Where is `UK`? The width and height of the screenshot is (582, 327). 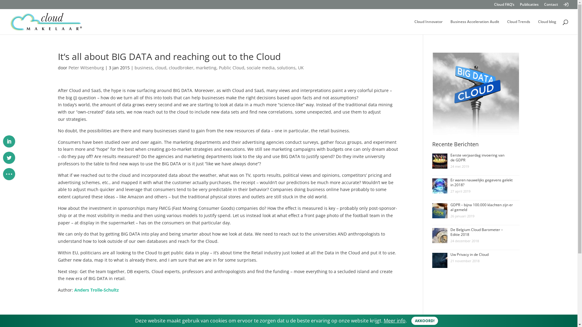 UK is located at coordinates (301, 68).